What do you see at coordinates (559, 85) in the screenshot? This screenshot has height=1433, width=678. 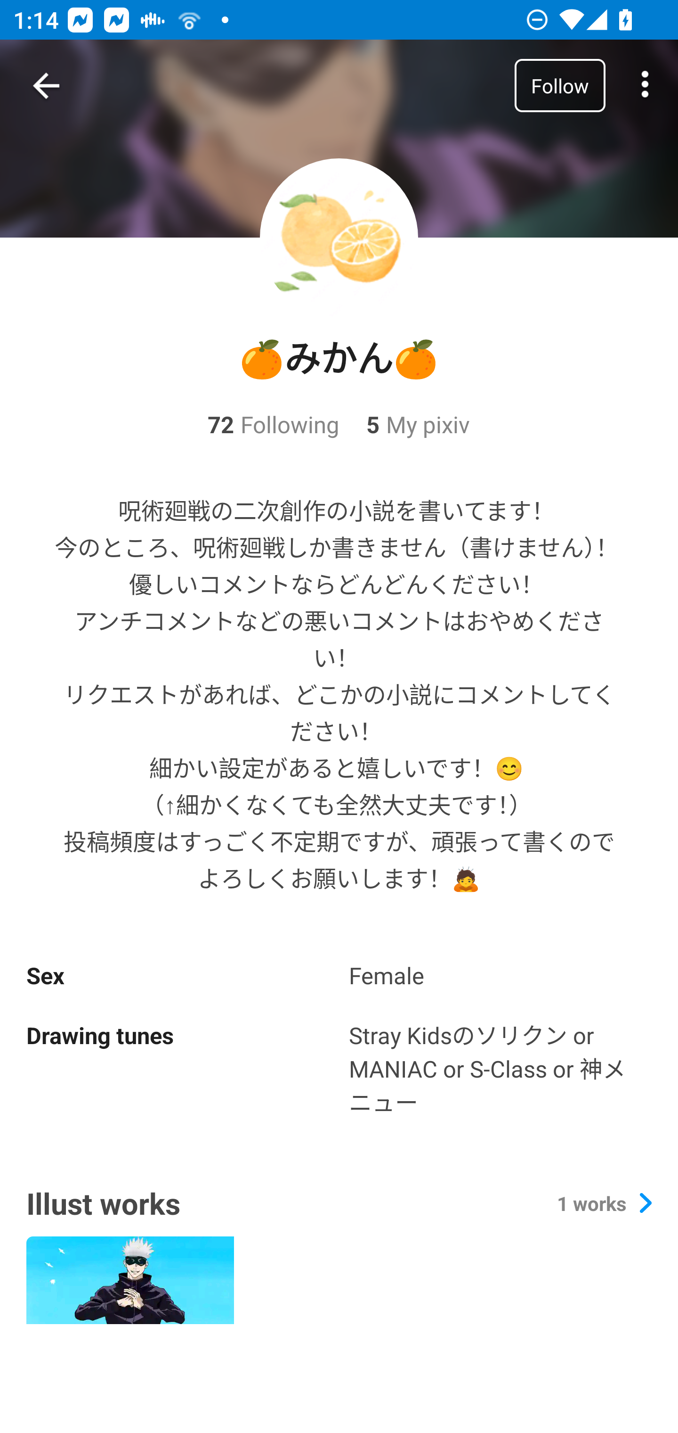 I see `Follow` at bounding box center [559, 85].